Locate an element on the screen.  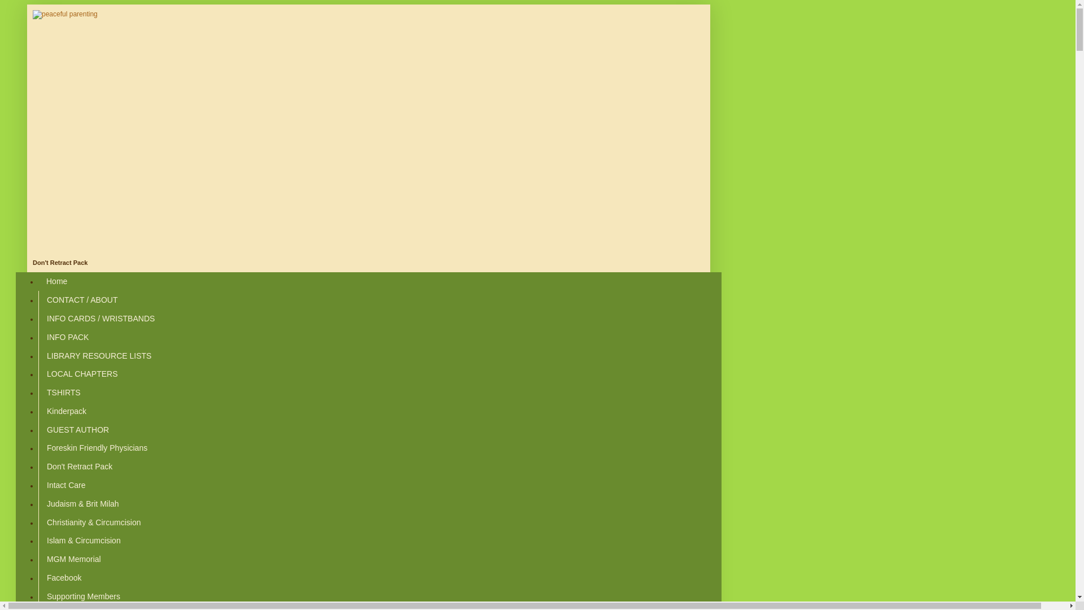
Facebook is located at coordinates (63, 577).